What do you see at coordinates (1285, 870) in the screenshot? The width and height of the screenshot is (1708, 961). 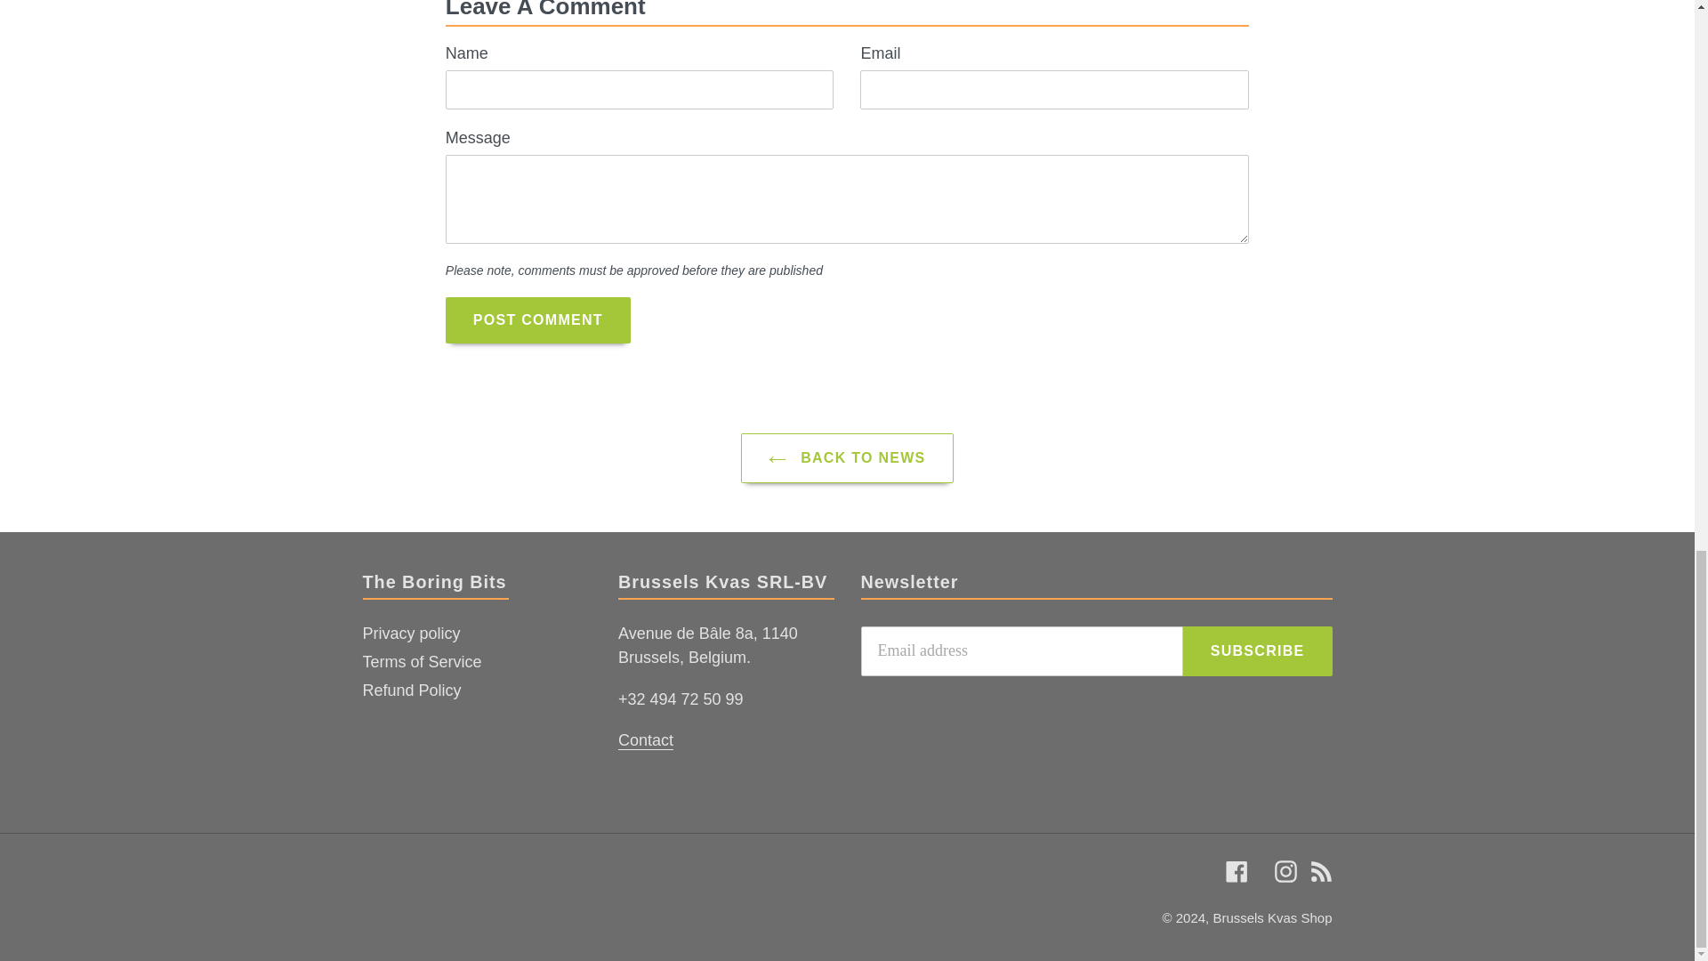 I see `Instagram` at bounding box center [1285, 870].